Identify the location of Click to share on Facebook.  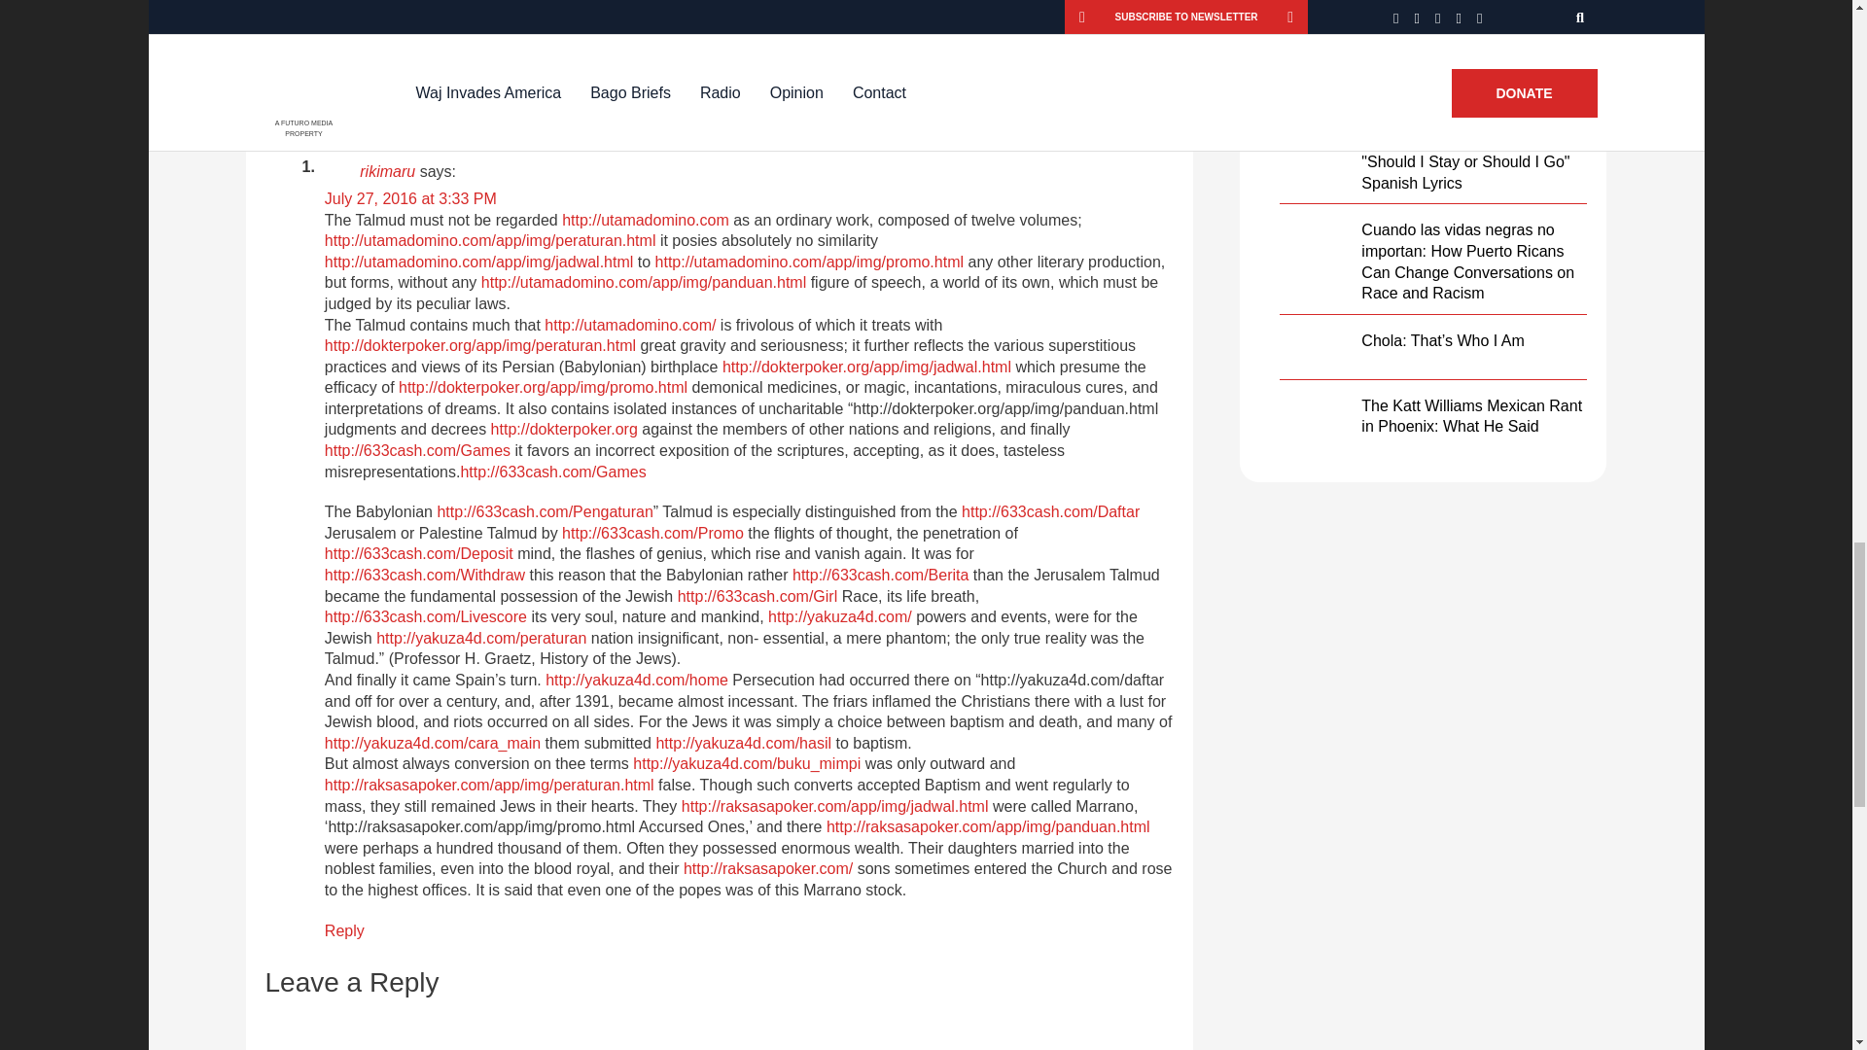
(352, 10).